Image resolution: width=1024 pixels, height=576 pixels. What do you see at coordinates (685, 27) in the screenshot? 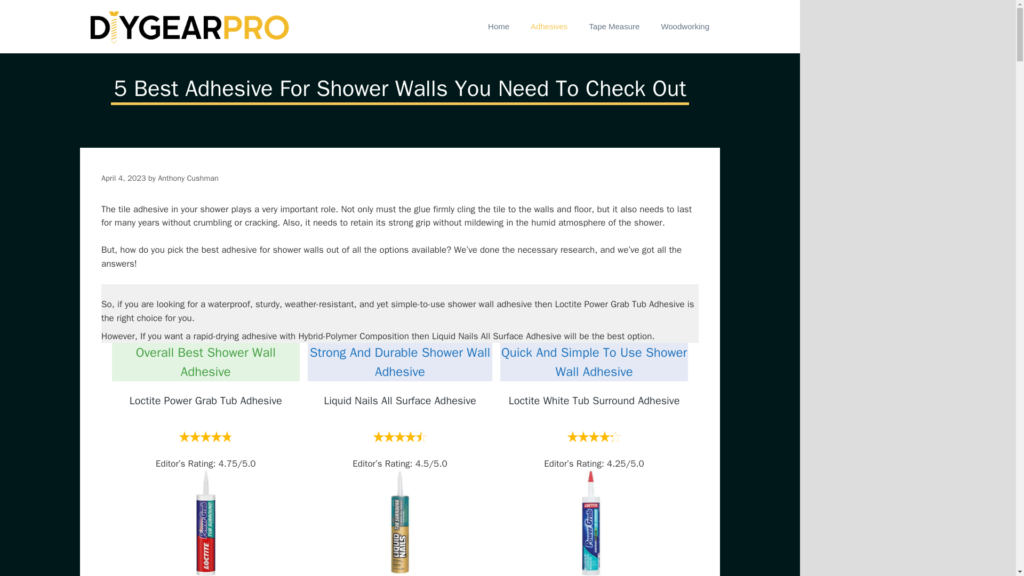
I see `Woodworking` at bounding box center [685, 27].